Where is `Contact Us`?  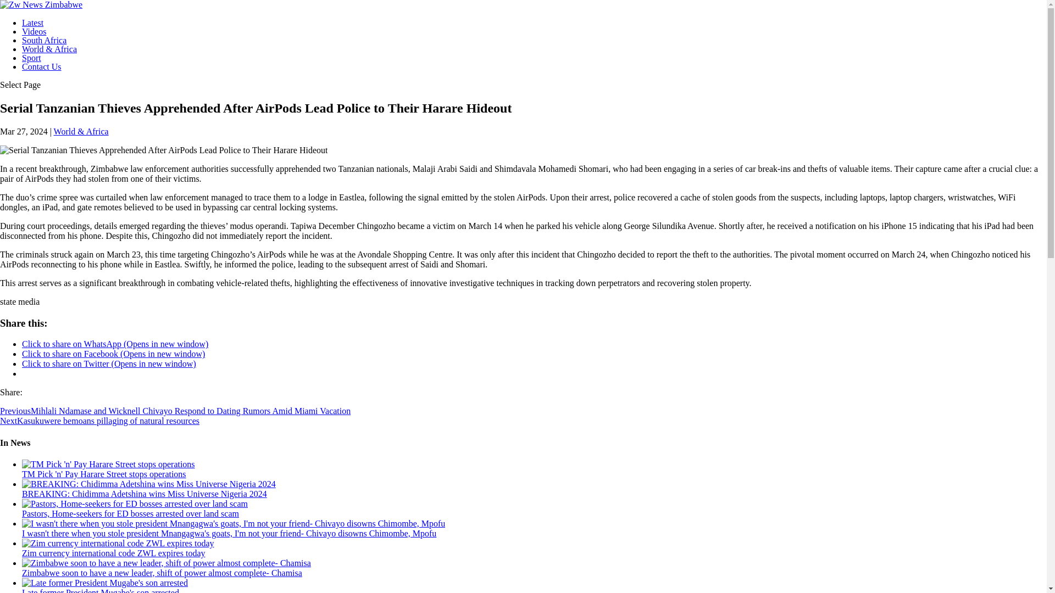
Contact Us is located at coordinates (42, 66).